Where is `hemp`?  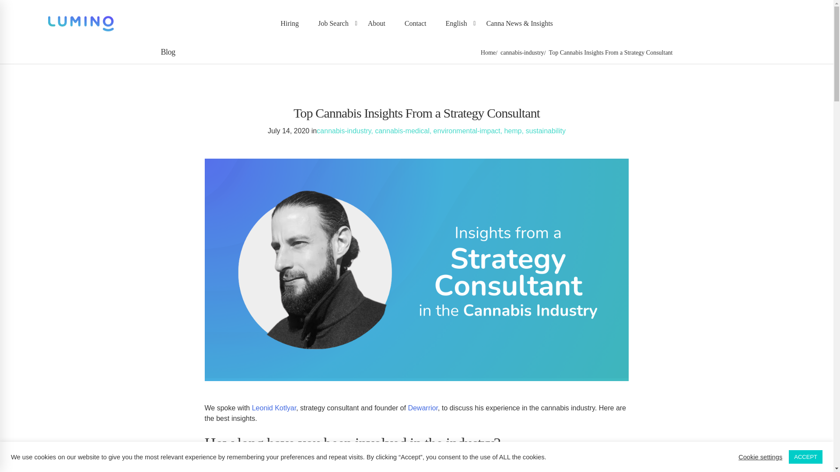 hemp is located at coordinates (513, 130).